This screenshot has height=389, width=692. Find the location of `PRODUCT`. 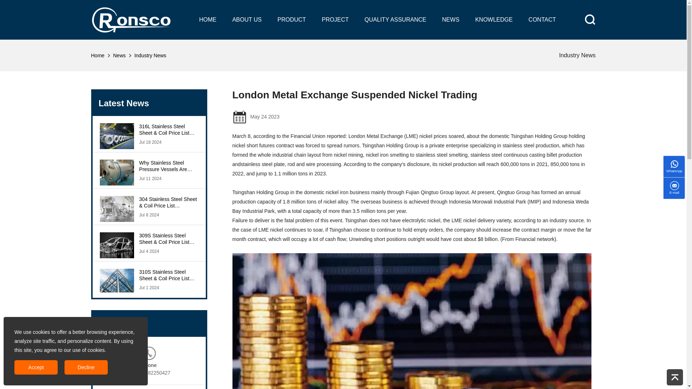

PRODUCT is located at coordinates (291, 19).